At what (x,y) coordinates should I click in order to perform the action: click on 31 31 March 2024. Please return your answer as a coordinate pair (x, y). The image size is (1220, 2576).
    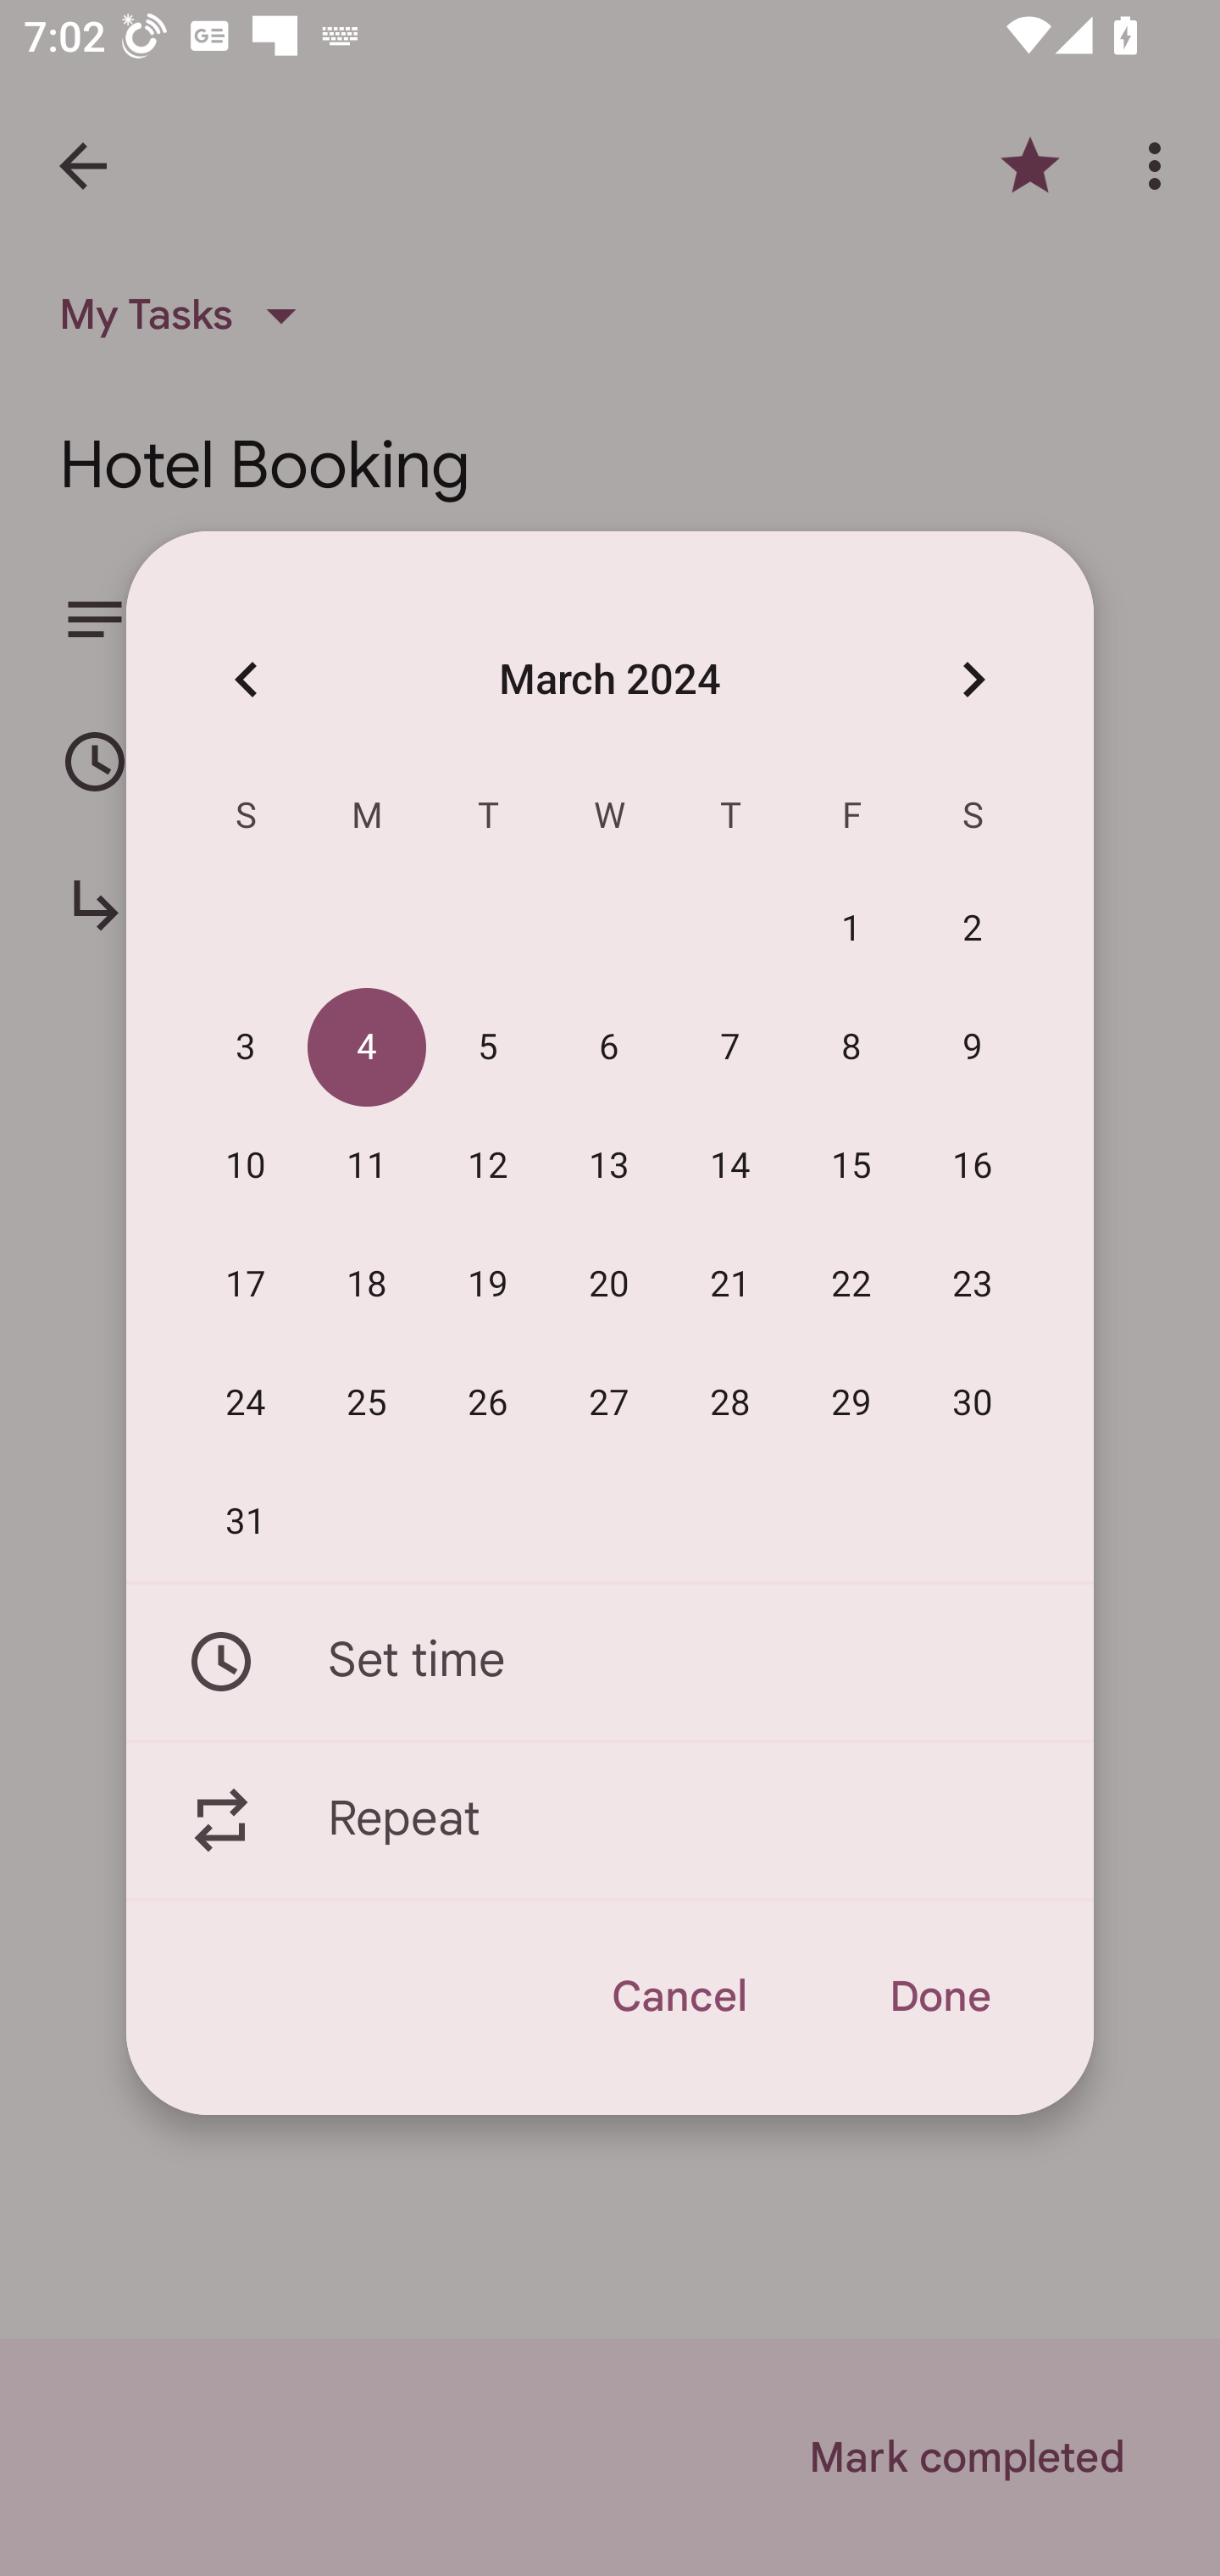
    Looking at the image, I should click on (246, 1522).